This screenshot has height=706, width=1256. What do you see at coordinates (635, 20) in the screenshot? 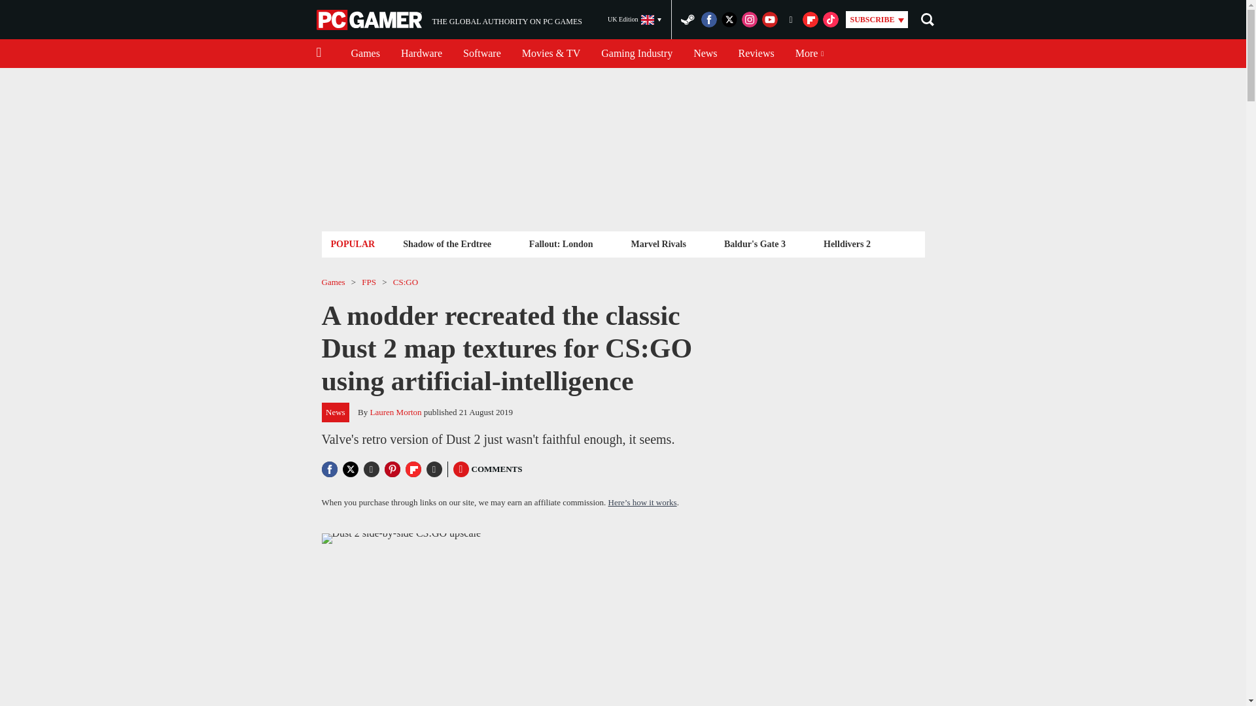
I see `Gaming Industry` at bounding box center [635, 20].